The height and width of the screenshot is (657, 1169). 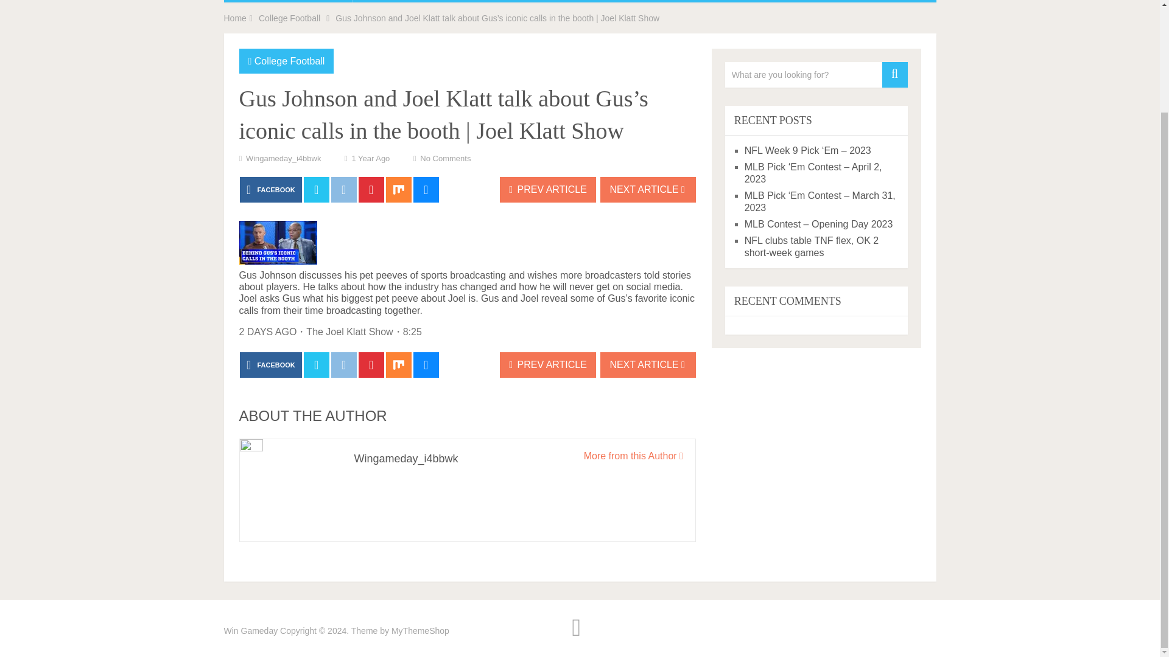 What do you see at coordinates (270, 189) in the screenshot?
I see `FACEBOOK` at bounding box center [270, 189].